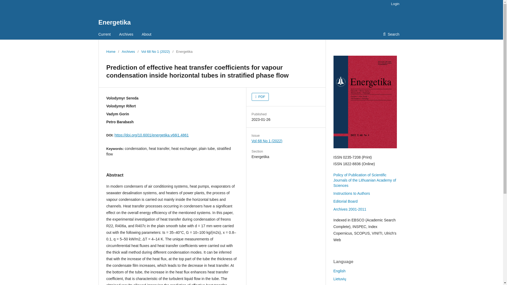 This screenshot has width=507, height=285. Describe the element at coordinates (104, 34) in the screenshot. I see `Current` at that location.